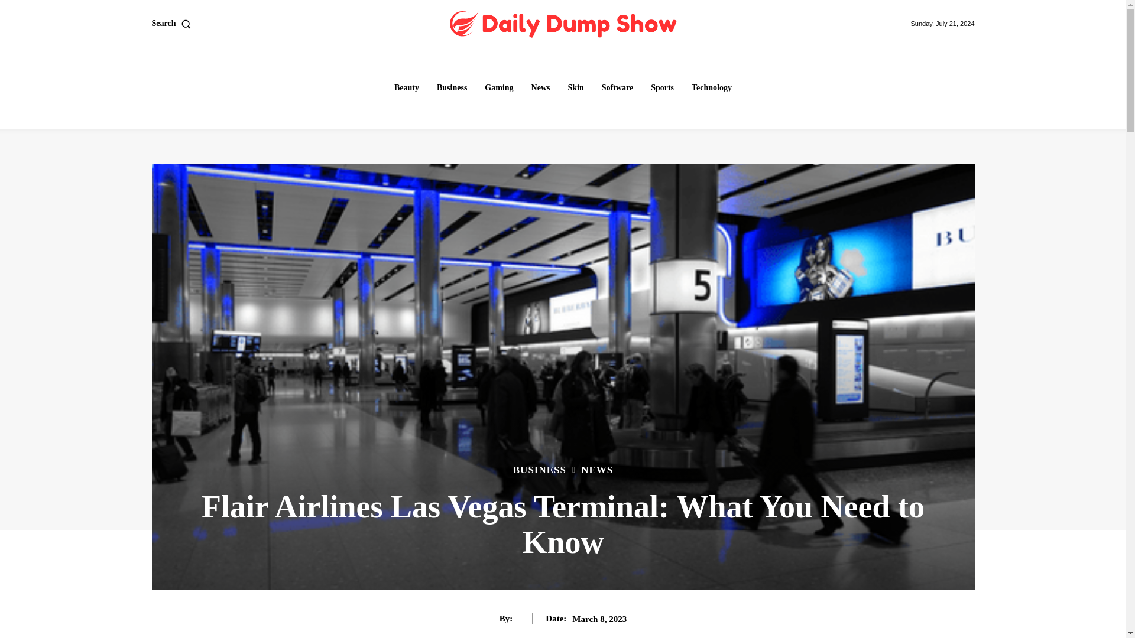 Image resolution: width=1135 pixels, height=638 pixels. Describe the element at coordinates (712, 87) in the screenshot. I see `Technology` at that location.